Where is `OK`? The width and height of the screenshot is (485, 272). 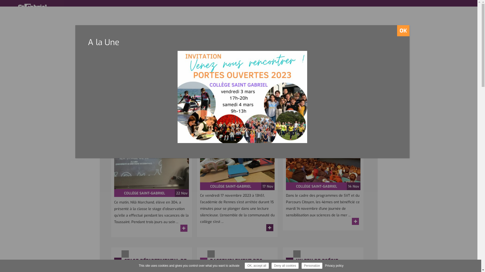
OK is located at coordinates (403, 31).